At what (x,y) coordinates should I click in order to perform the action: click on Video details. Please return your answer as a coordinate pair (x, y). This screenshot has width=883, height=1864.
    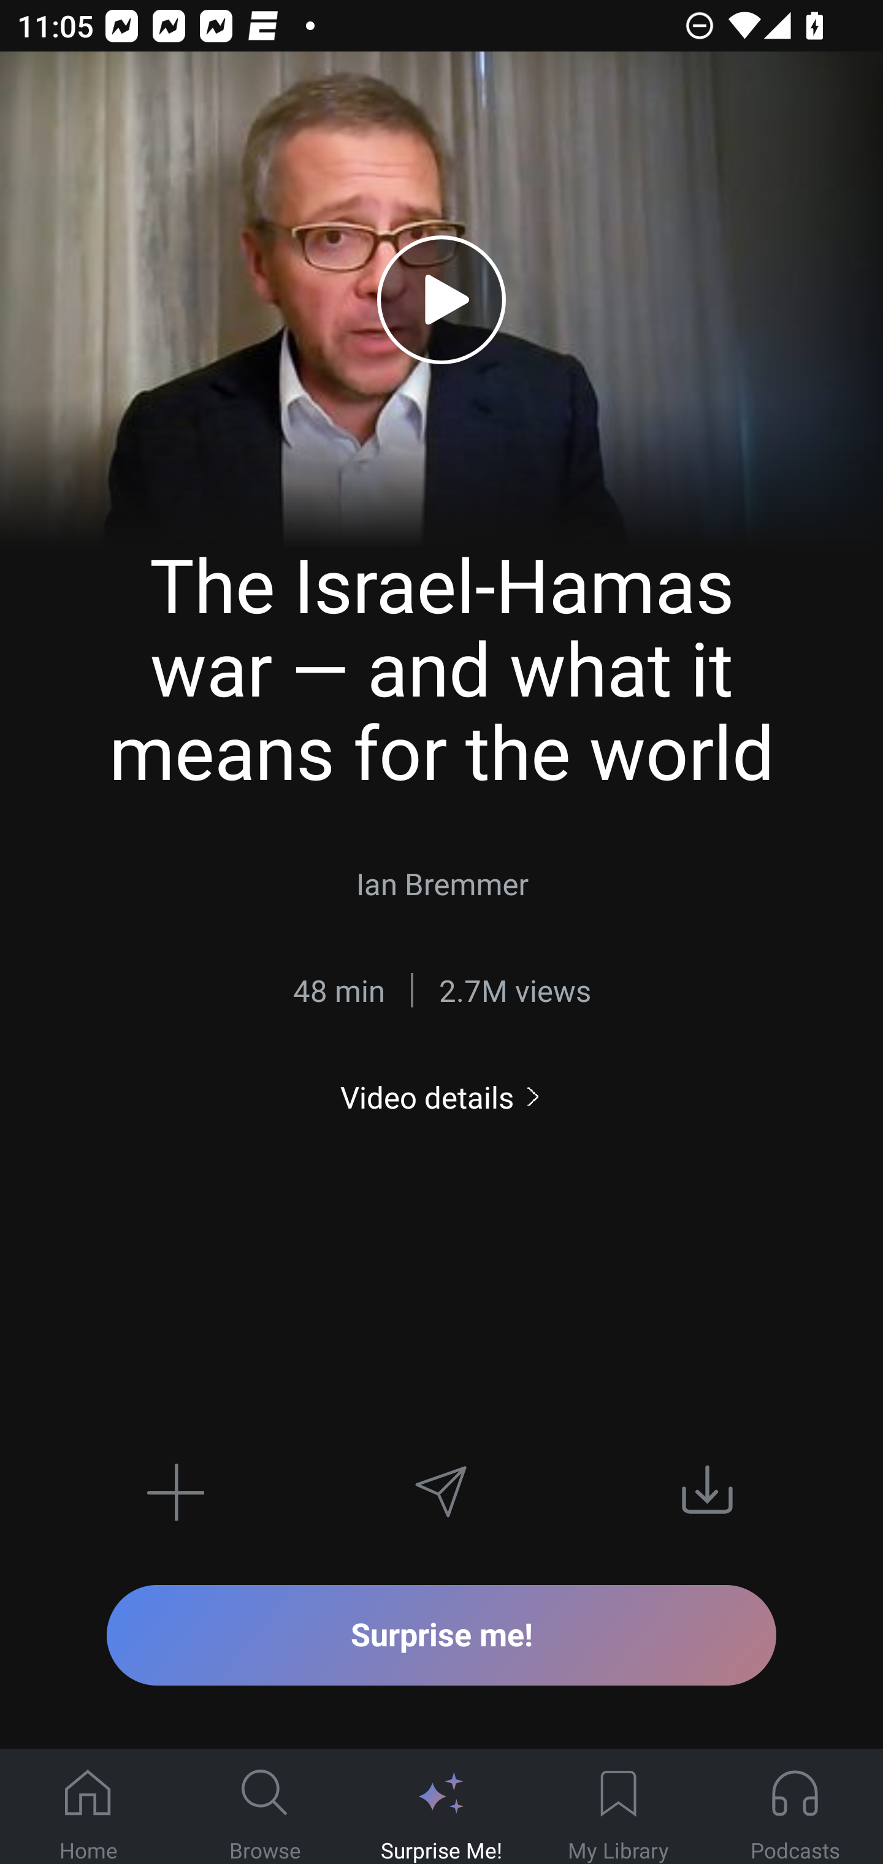
    Looking at the image, I should click on (442, 1097).